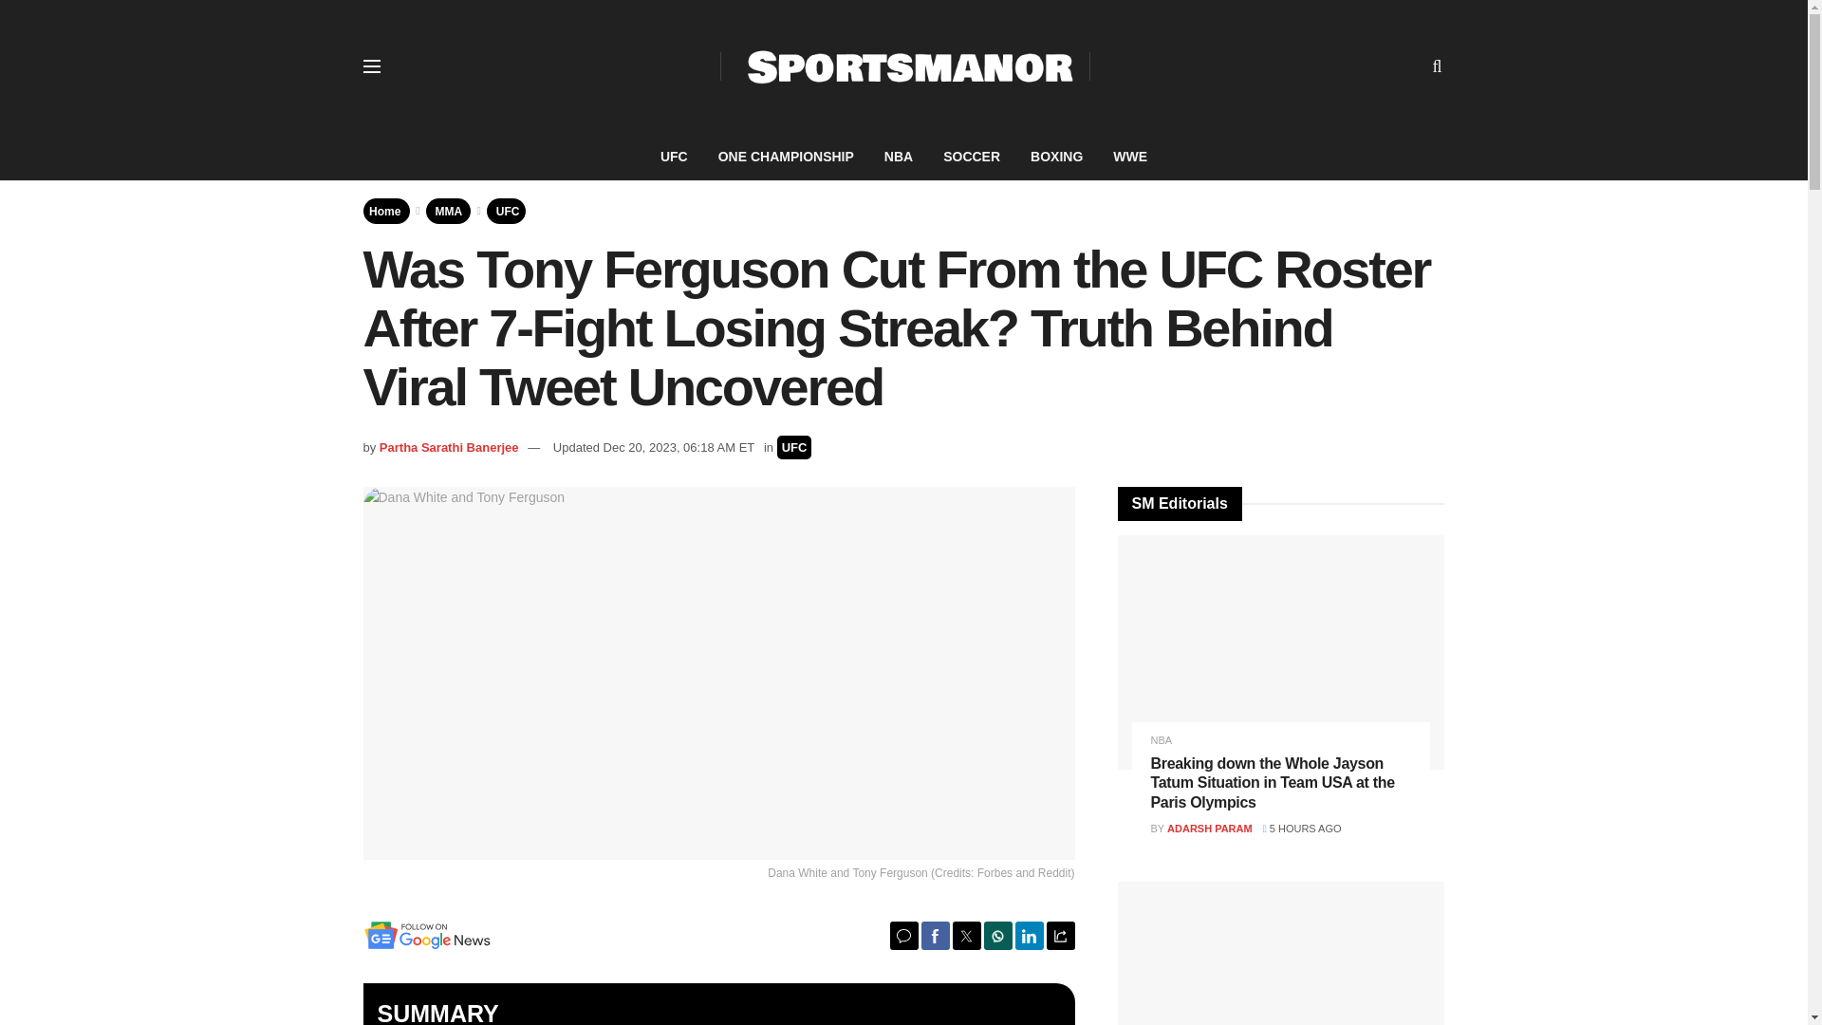 The width and height of the screenshot is (1822, 1025). Describe the element at coordinates (653, 448) in the screenshot. I see `Updated Dec 20, 2023, 06:18 AM ET` at that location.